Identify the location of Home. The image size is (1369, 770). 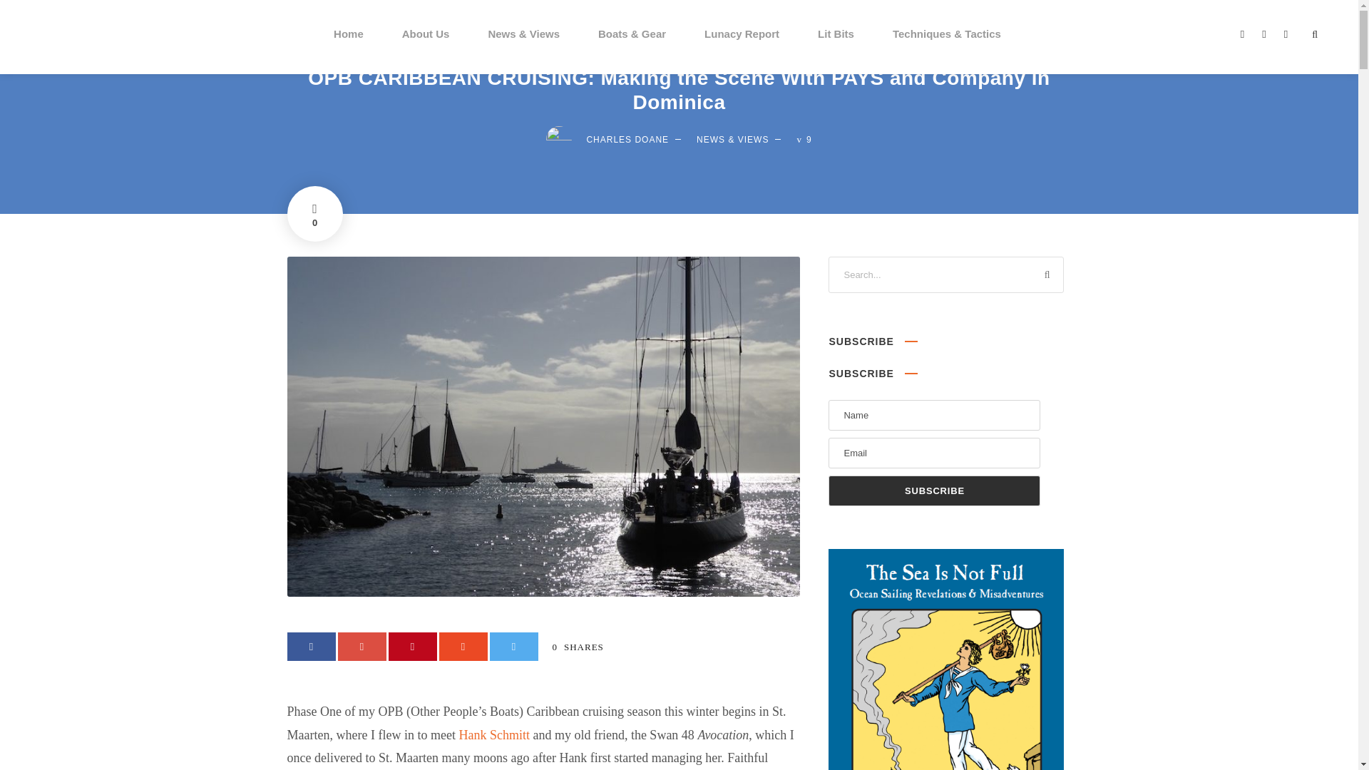
(349, 48).